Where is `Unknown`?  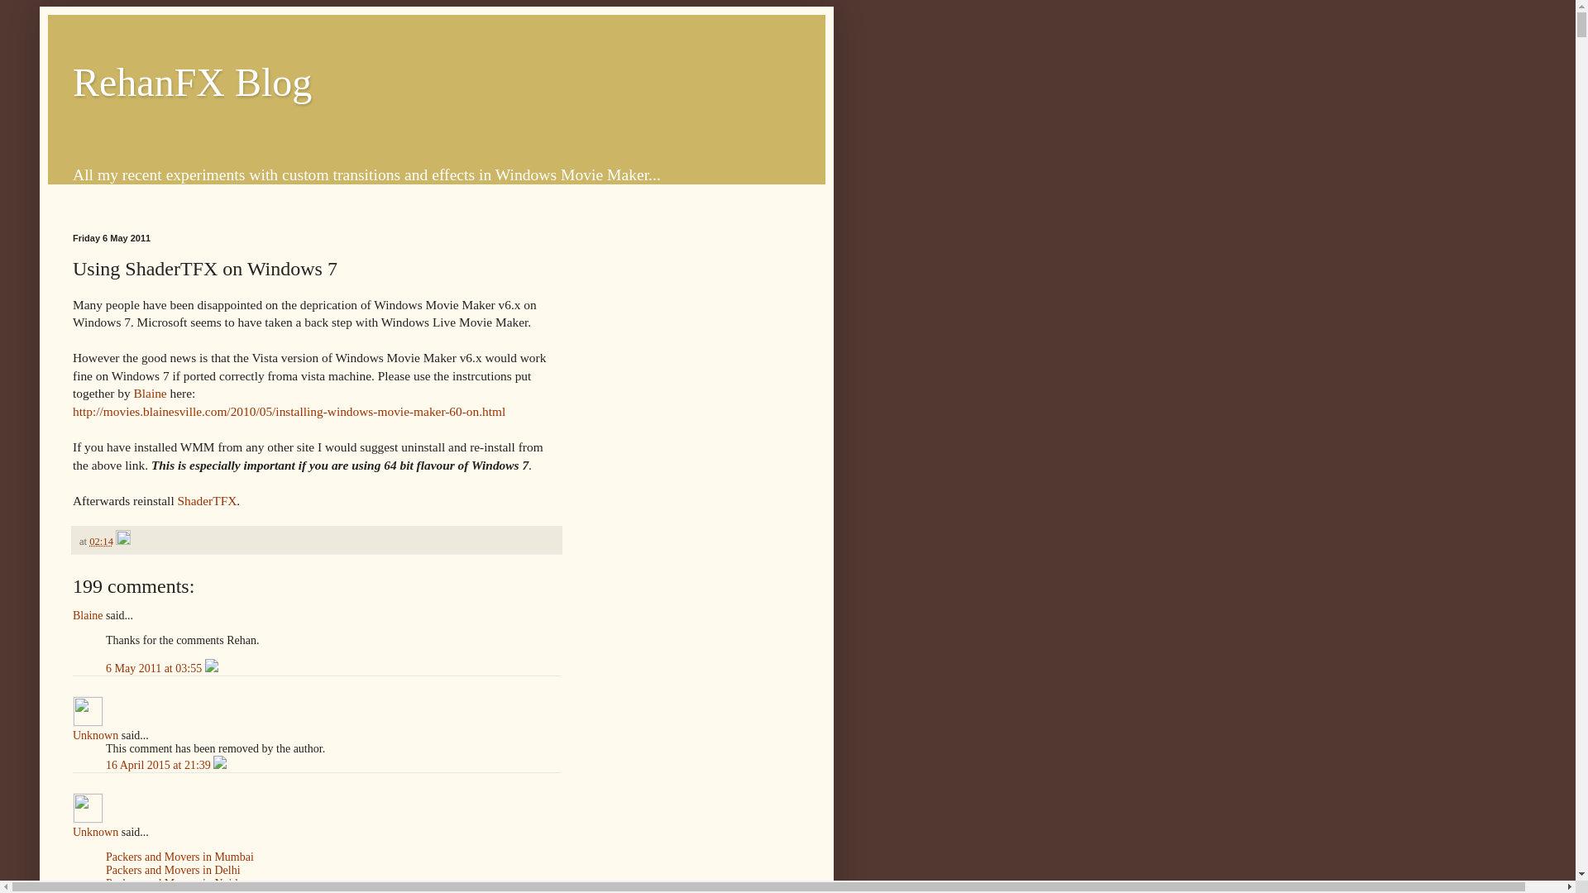 Unknown is located at coordinates (95, 736).